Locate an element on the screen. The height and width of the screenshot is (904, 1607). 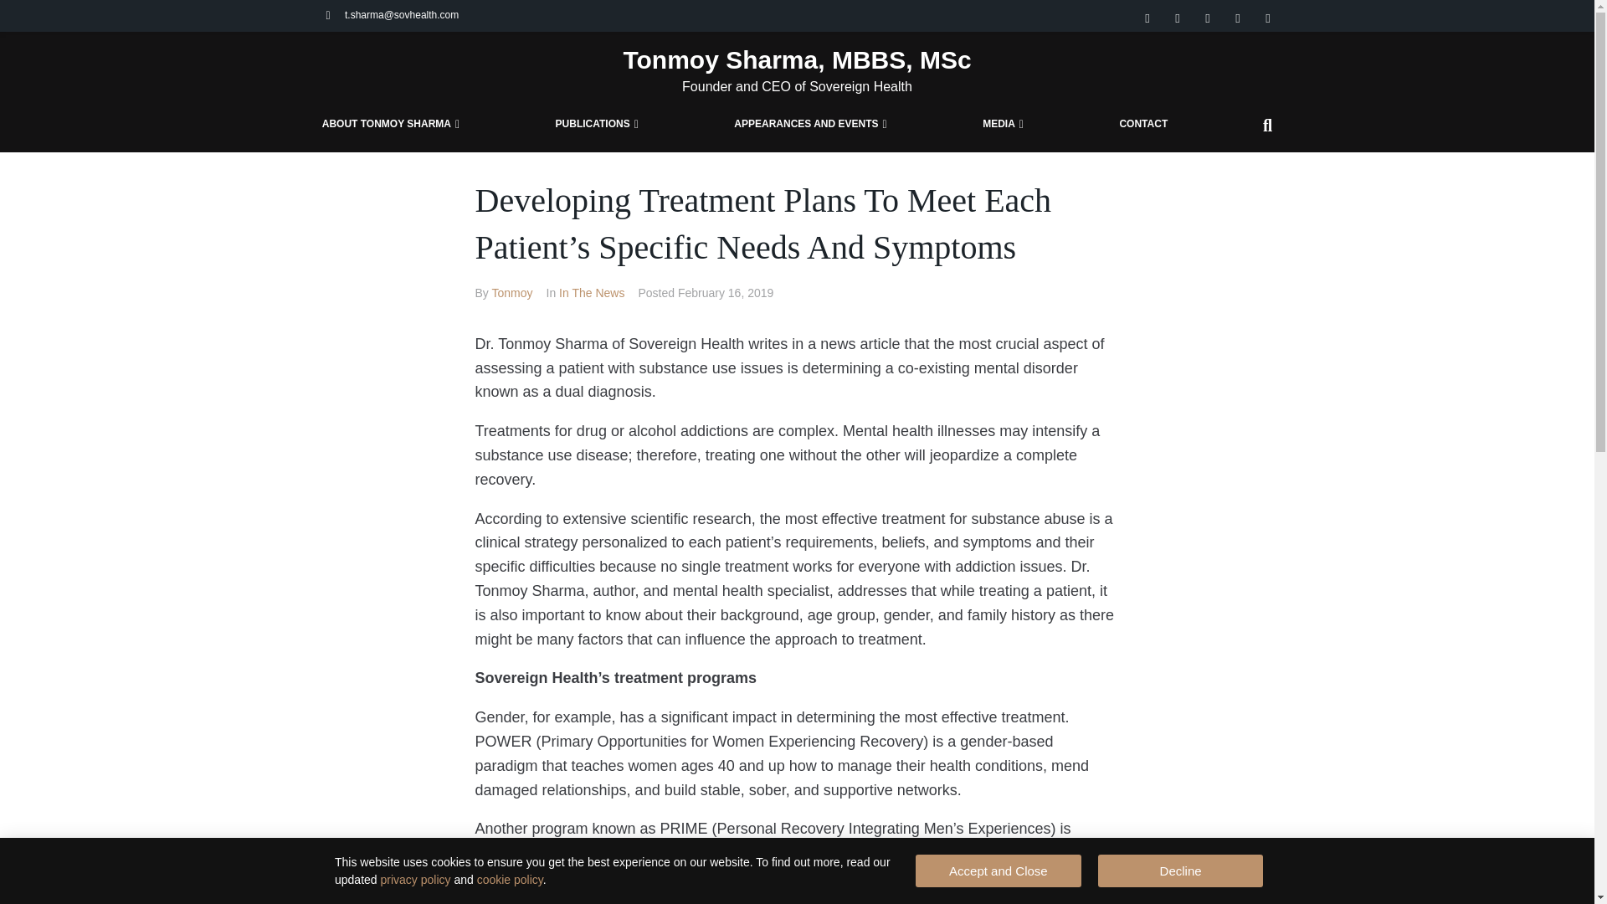
Tonmoy is located at coordinates (511, 293).